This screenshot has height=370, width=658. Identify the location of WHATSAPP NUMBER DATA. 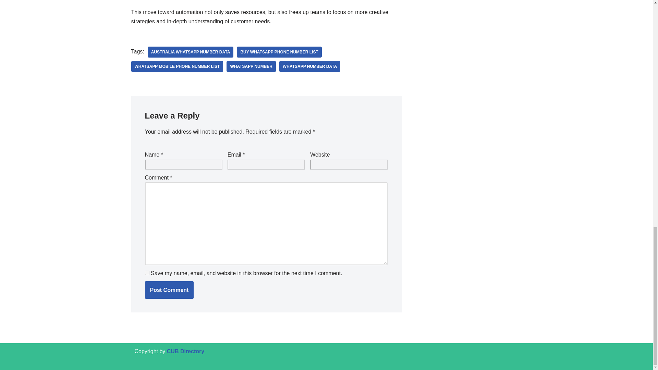
(309, 66).